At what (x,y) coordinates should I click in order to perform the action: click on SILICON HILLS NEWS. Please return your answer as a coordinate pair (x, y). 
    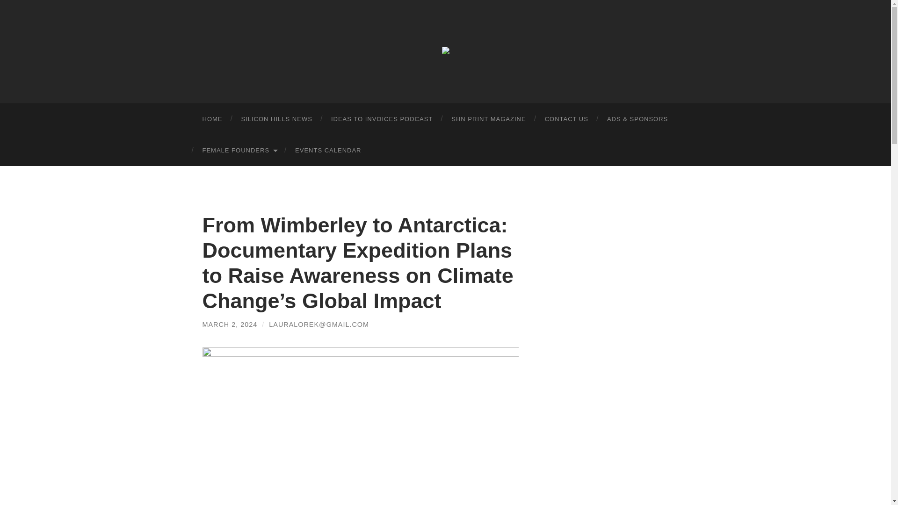
    Looking at the image, I should click on (276, 119).